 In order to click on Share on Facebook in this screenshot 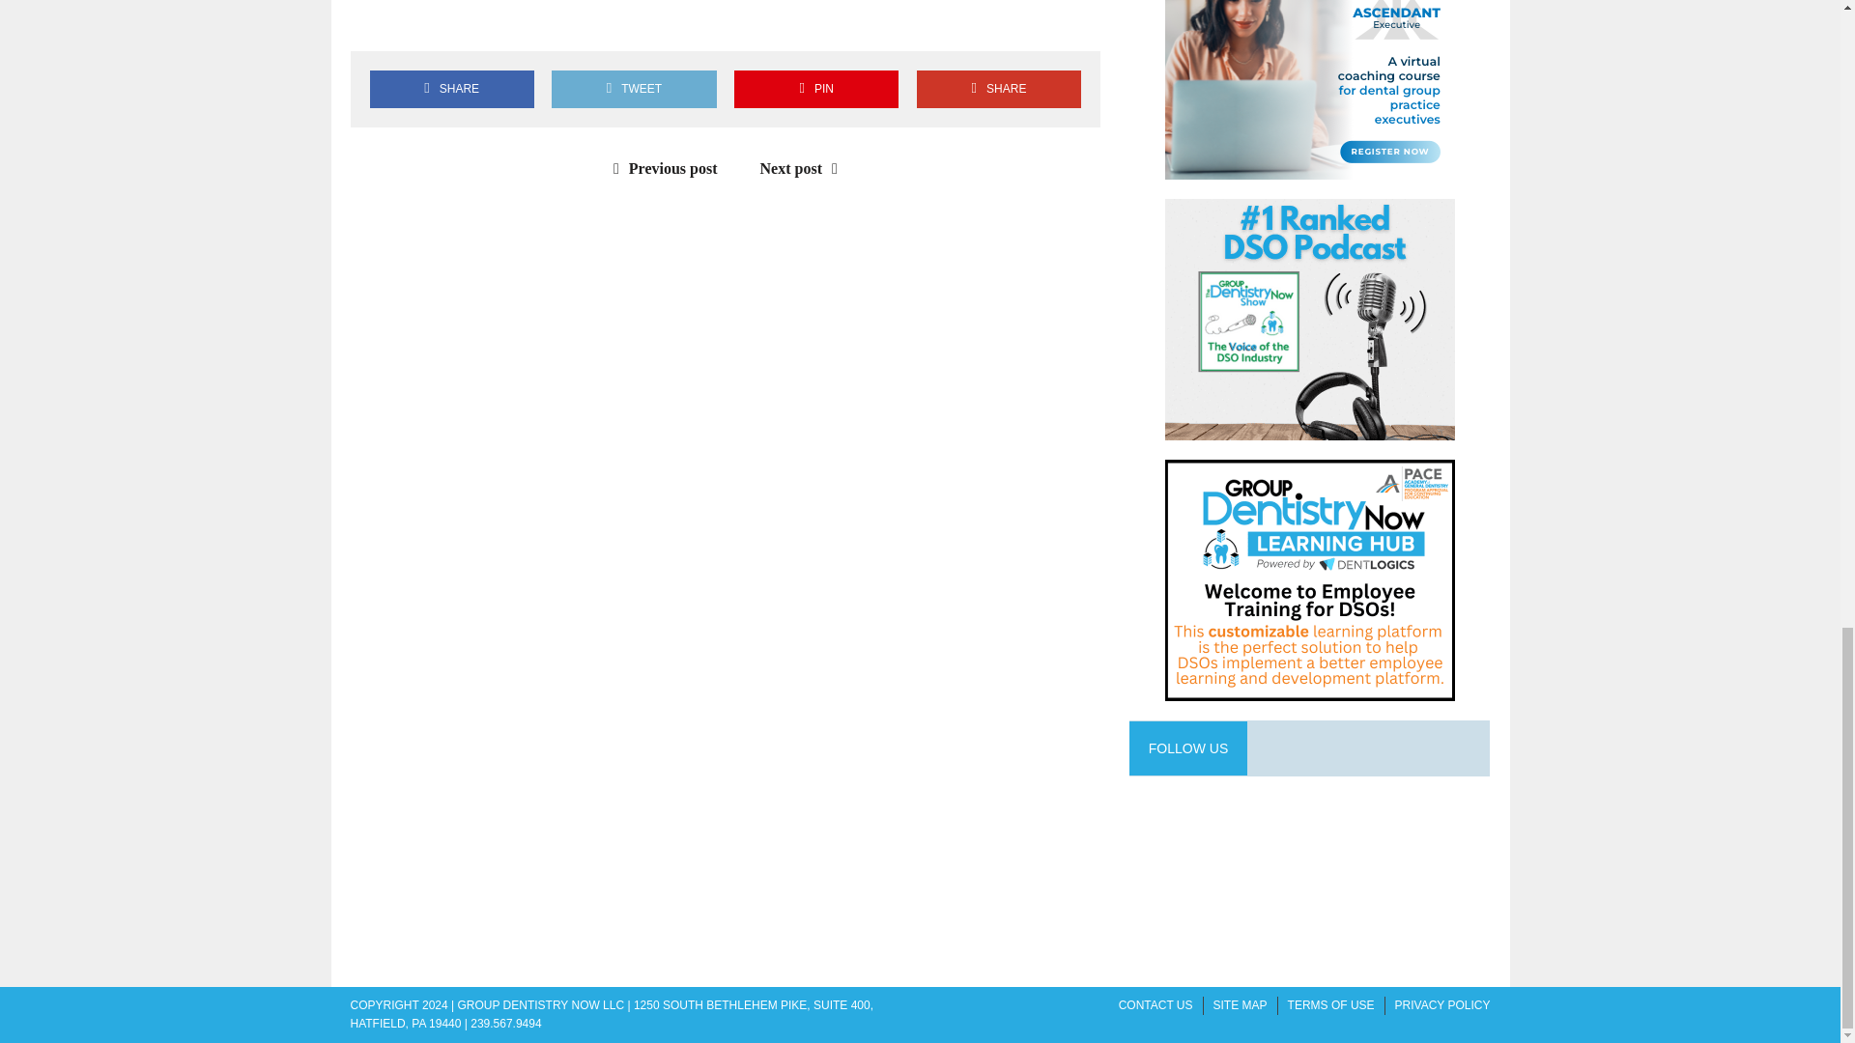, I will do `click(451, 89)`.